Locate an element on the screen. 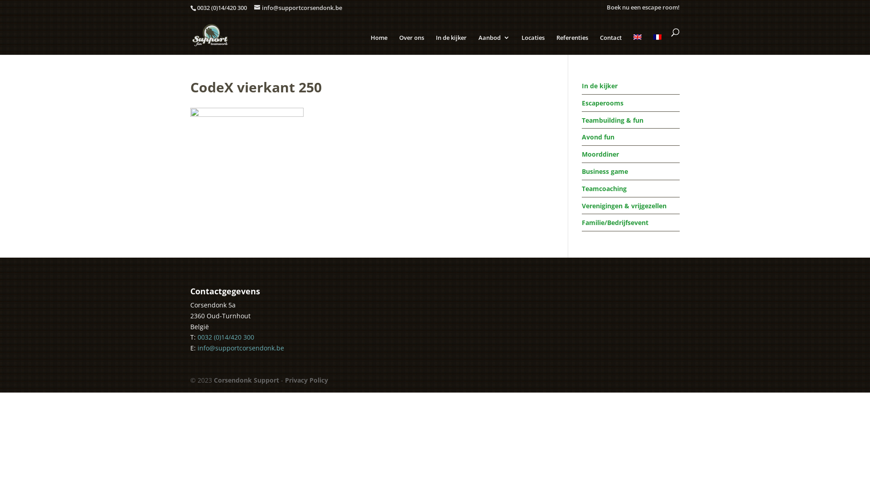 This screenshot has height=489, width=870. 0032 (0)14/420 300 is located at coordinates (226, 337).